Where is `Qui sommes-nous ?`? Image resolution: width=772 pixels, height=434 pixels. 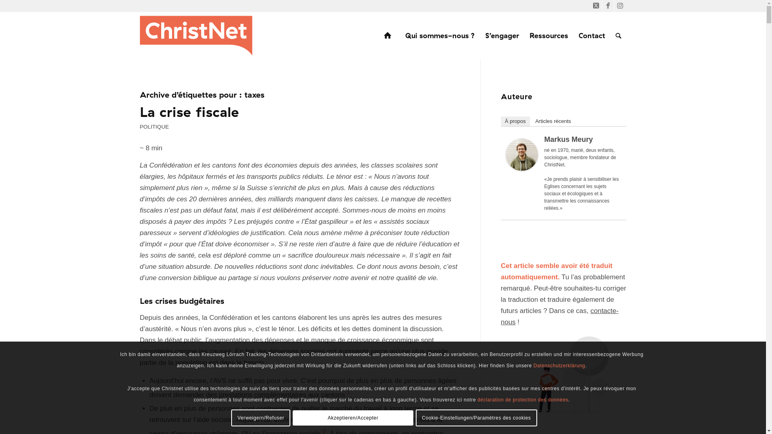 Qui sommes-nous ? is located at coordinates (440, 36).